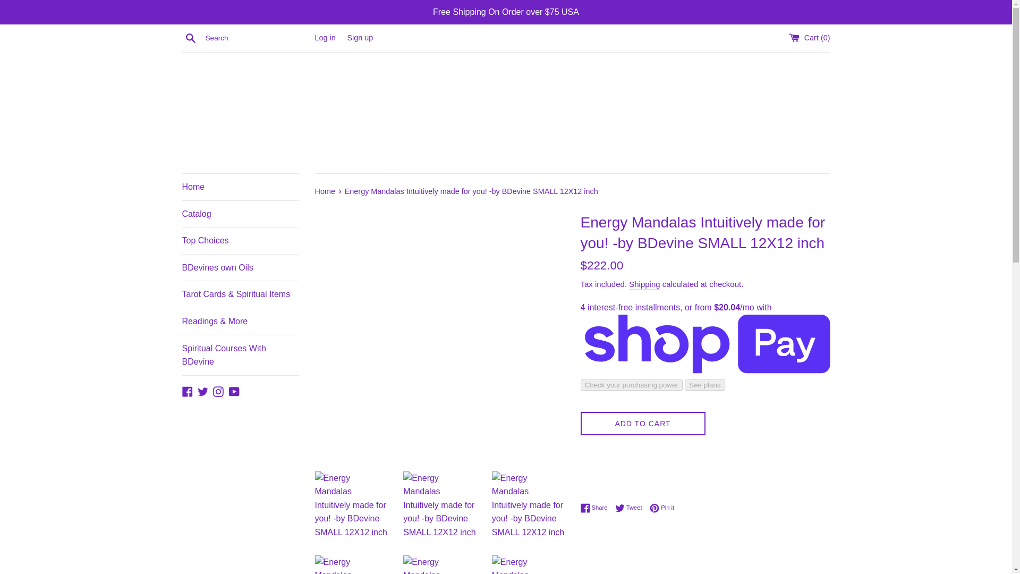 Image resolution: width=1020 pixels, height=574 pixels. Describe the element at coordinates (662, 508) in the screenshot. I see `Pin on Pinterest` at that location.